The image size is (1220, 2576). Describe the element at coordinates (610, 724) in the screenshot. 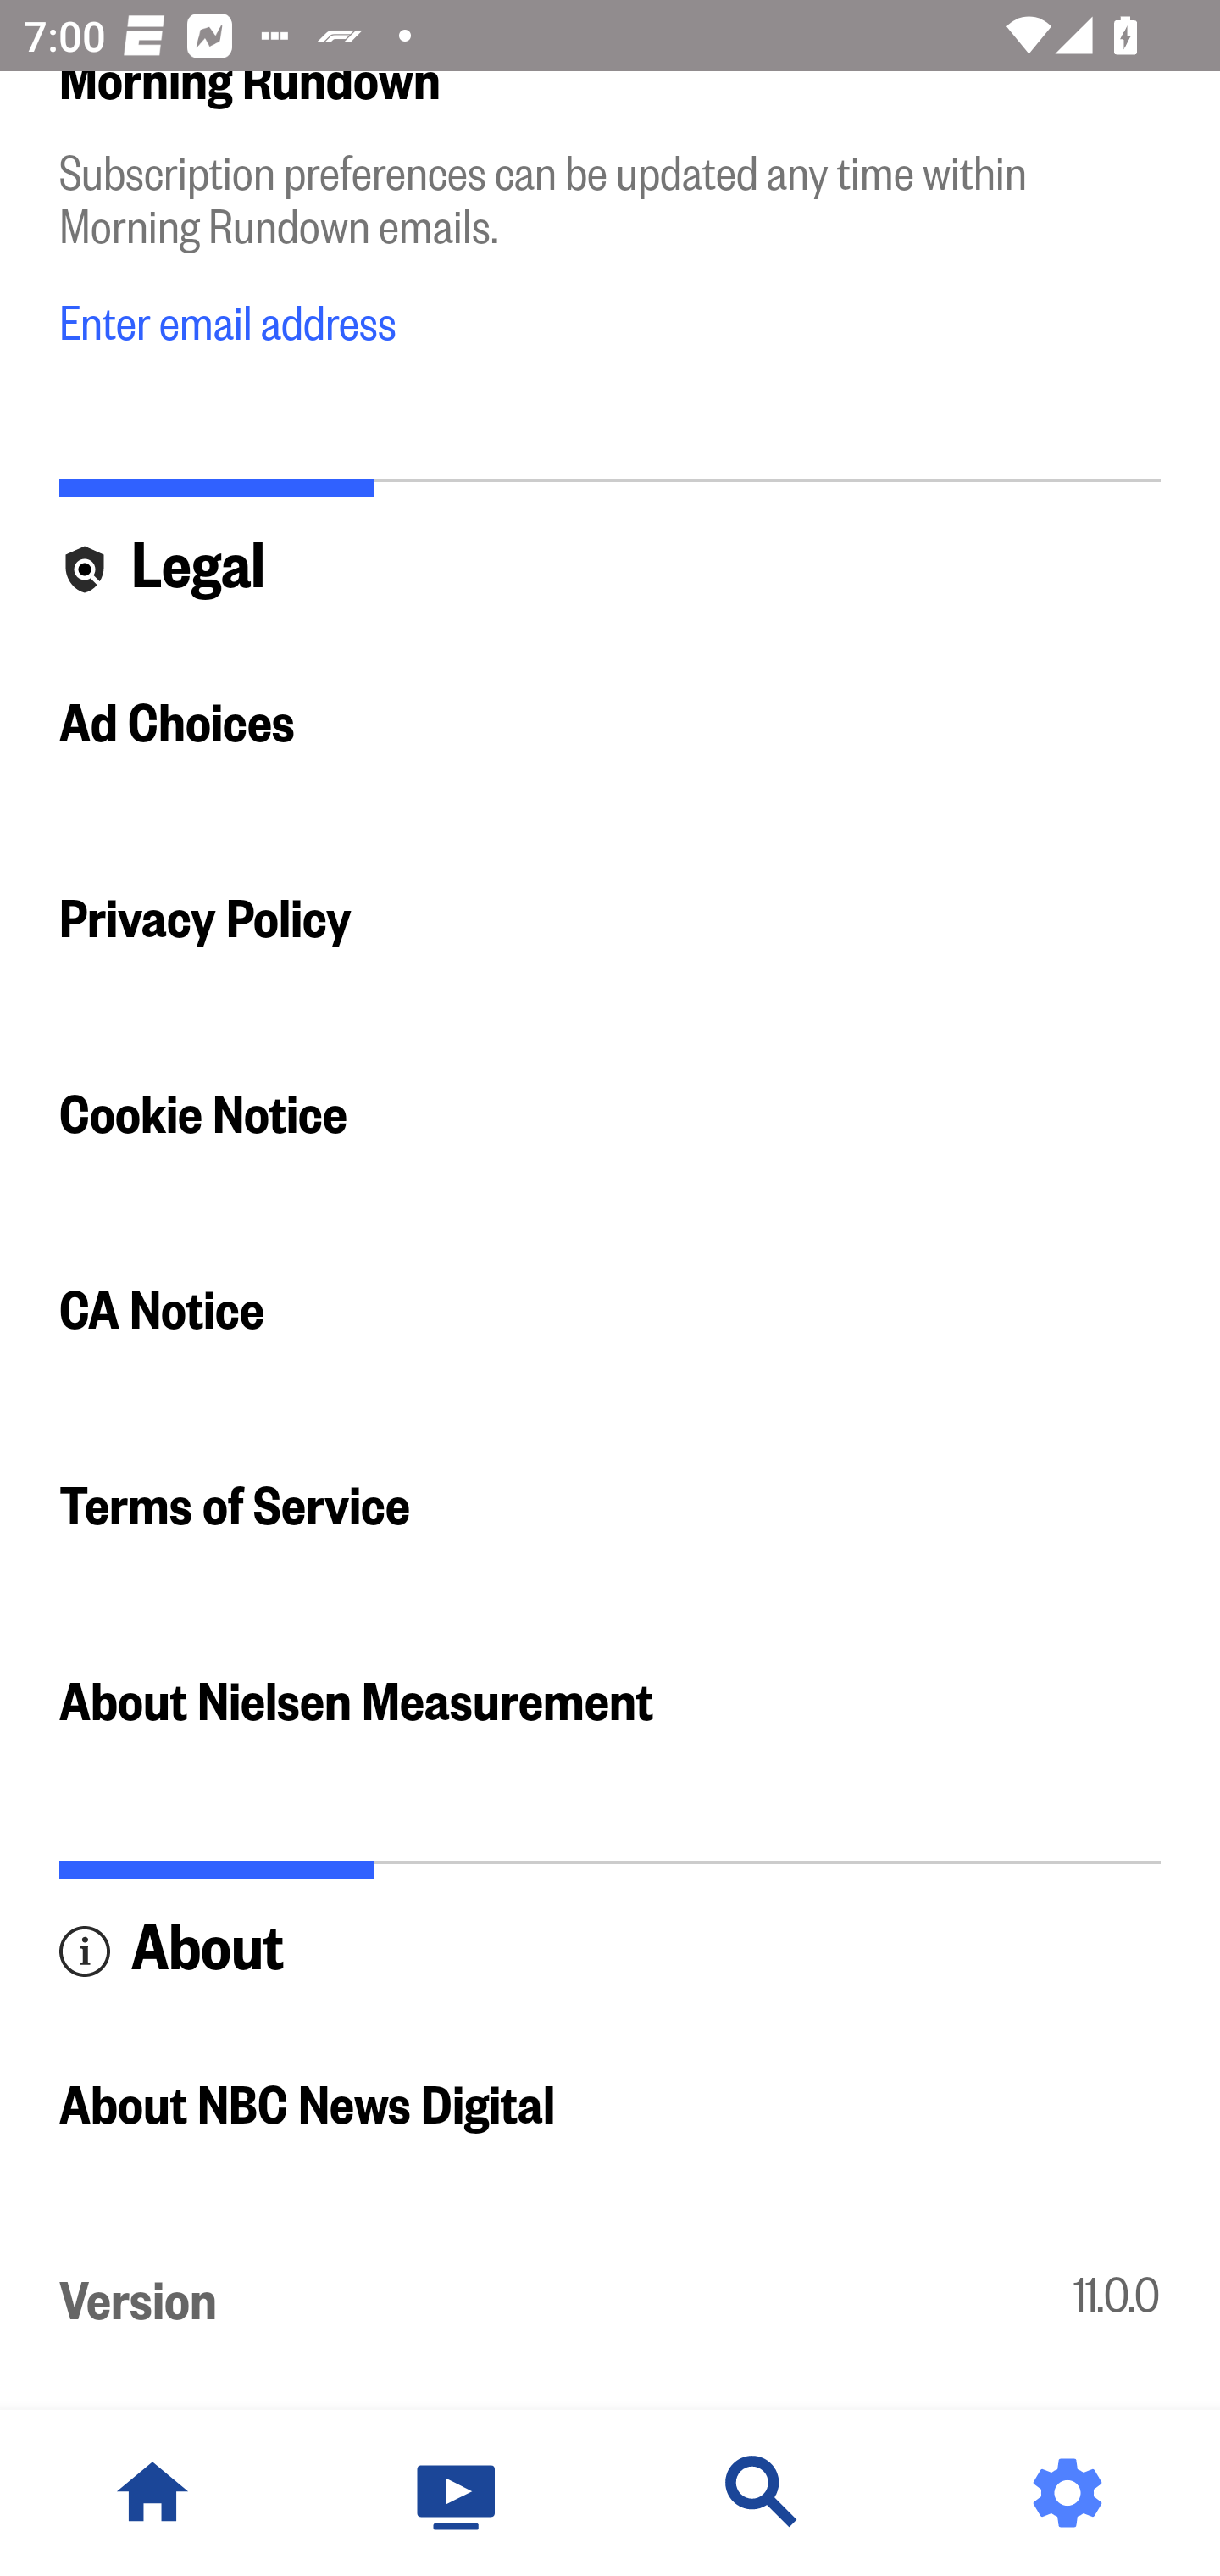

I see `Ad Choices` at that location.